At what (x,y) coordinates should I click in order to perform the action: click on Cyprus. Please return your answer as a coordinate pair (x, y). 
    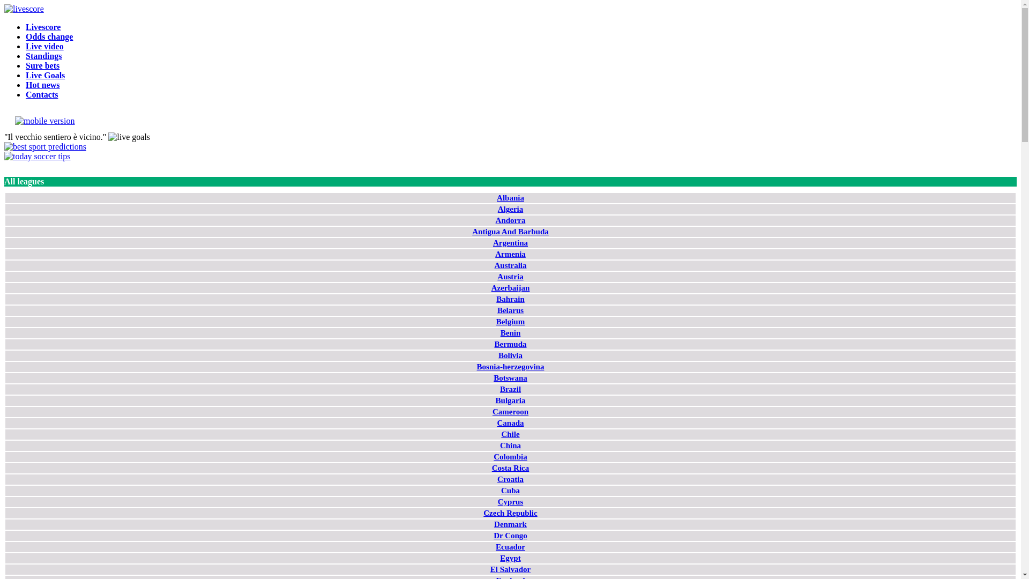
    Looking at the image, I should click on (511, 502).